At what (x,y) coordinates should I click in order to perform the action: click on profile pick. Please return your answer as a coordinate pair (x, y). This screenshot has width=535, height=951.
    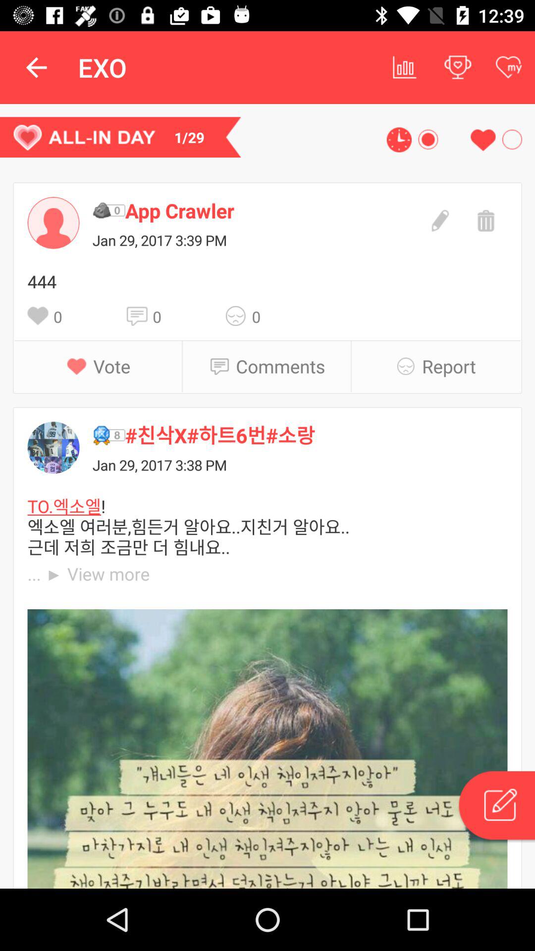
    Looking at the image, I should click on (53, 223).